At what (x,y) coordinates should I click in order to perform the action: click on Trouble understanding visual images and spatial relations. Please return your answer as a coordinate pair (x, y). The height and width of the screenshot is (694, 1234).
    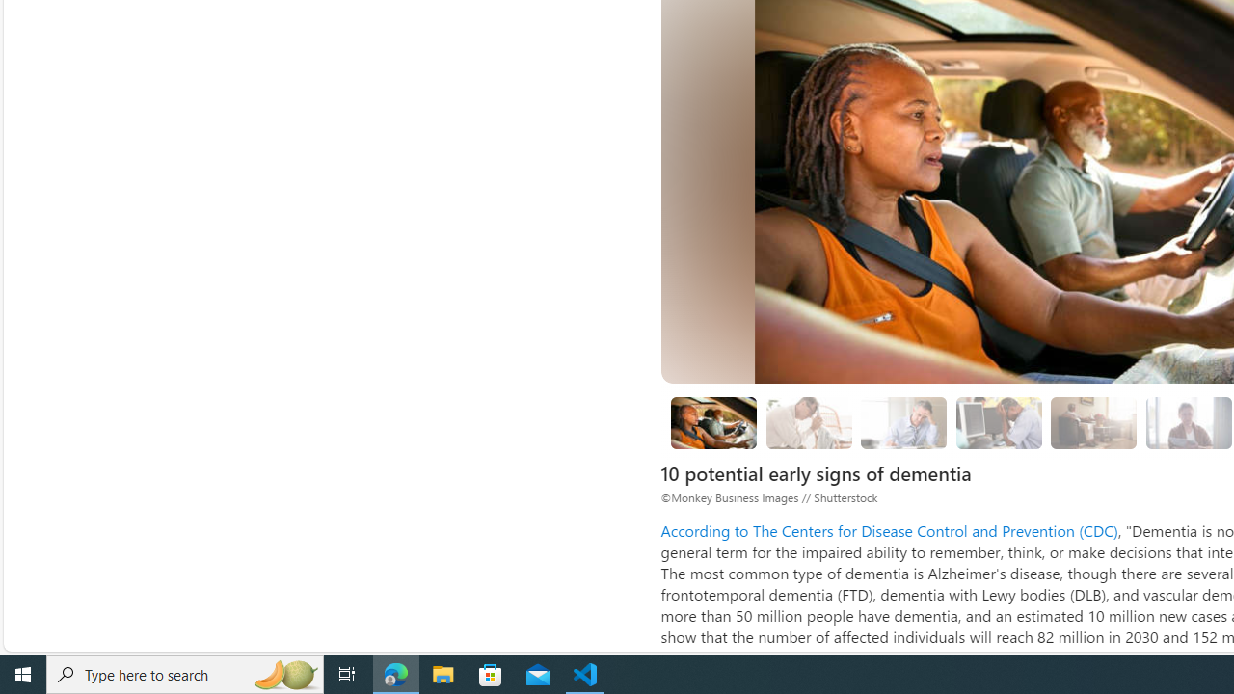
    Looking at the image, I should click on (1188, 422).